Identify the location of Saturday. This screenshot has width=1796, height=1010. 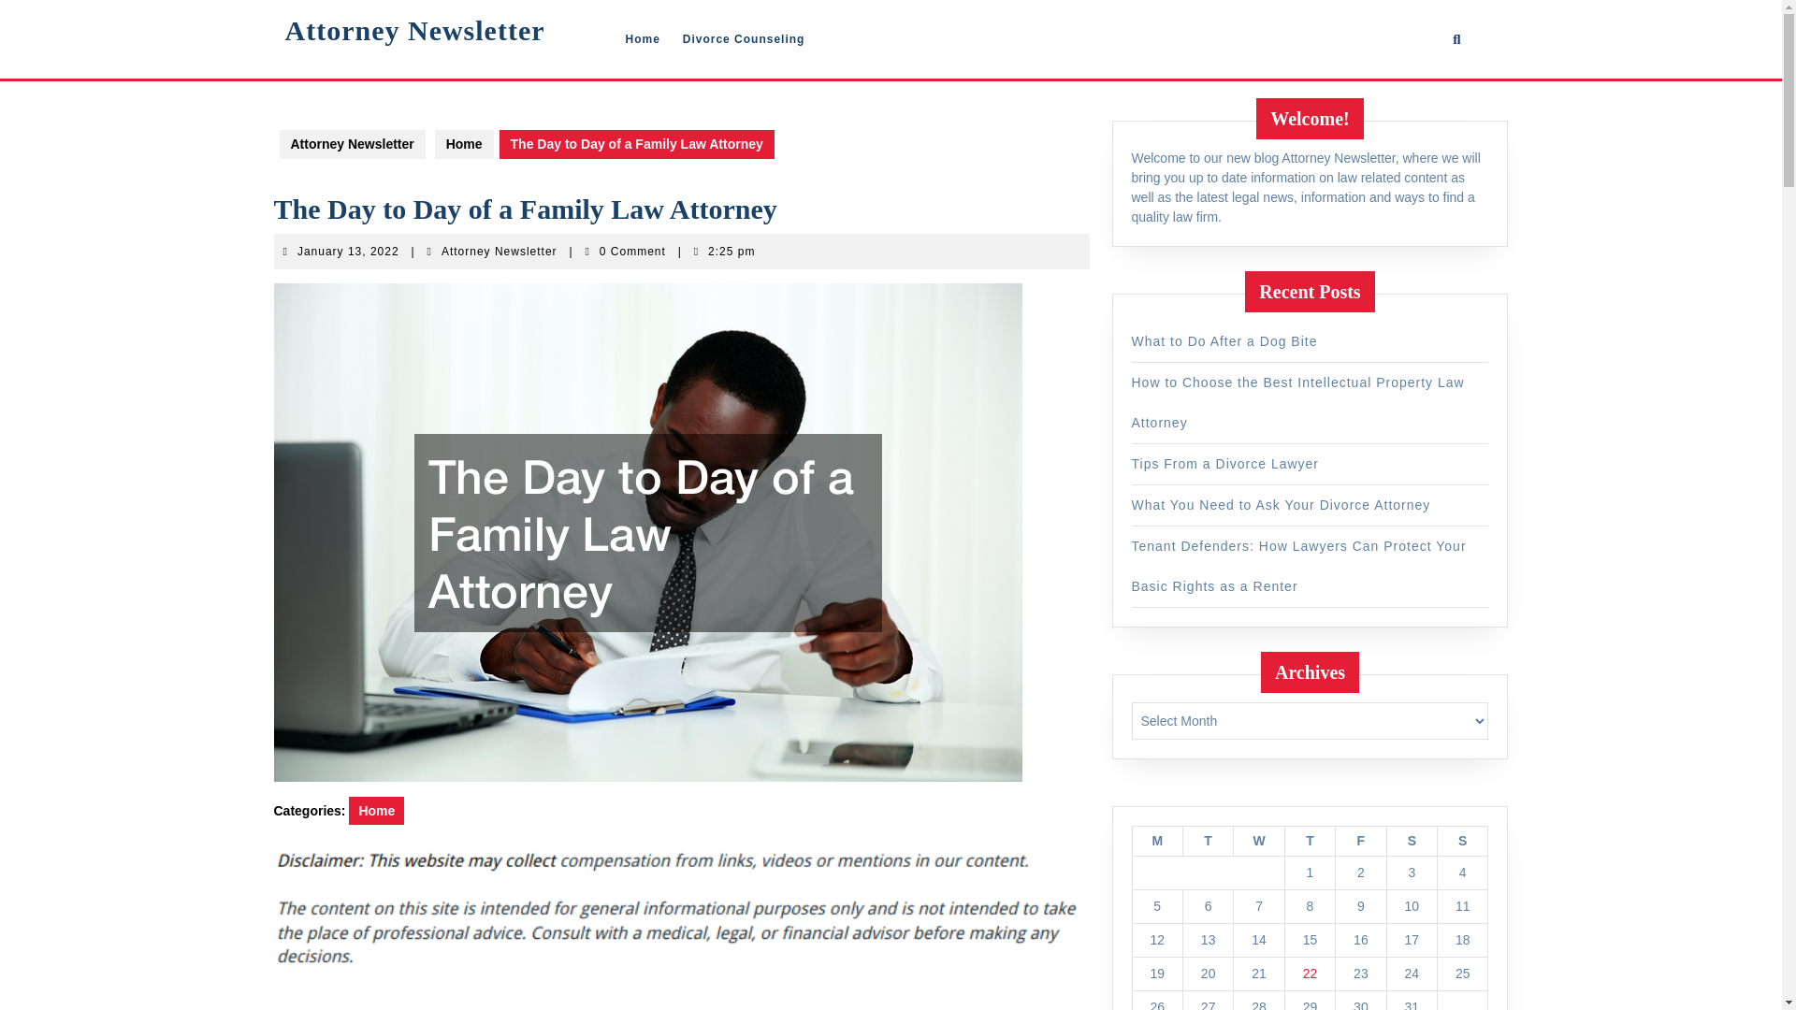
(1298, 402).